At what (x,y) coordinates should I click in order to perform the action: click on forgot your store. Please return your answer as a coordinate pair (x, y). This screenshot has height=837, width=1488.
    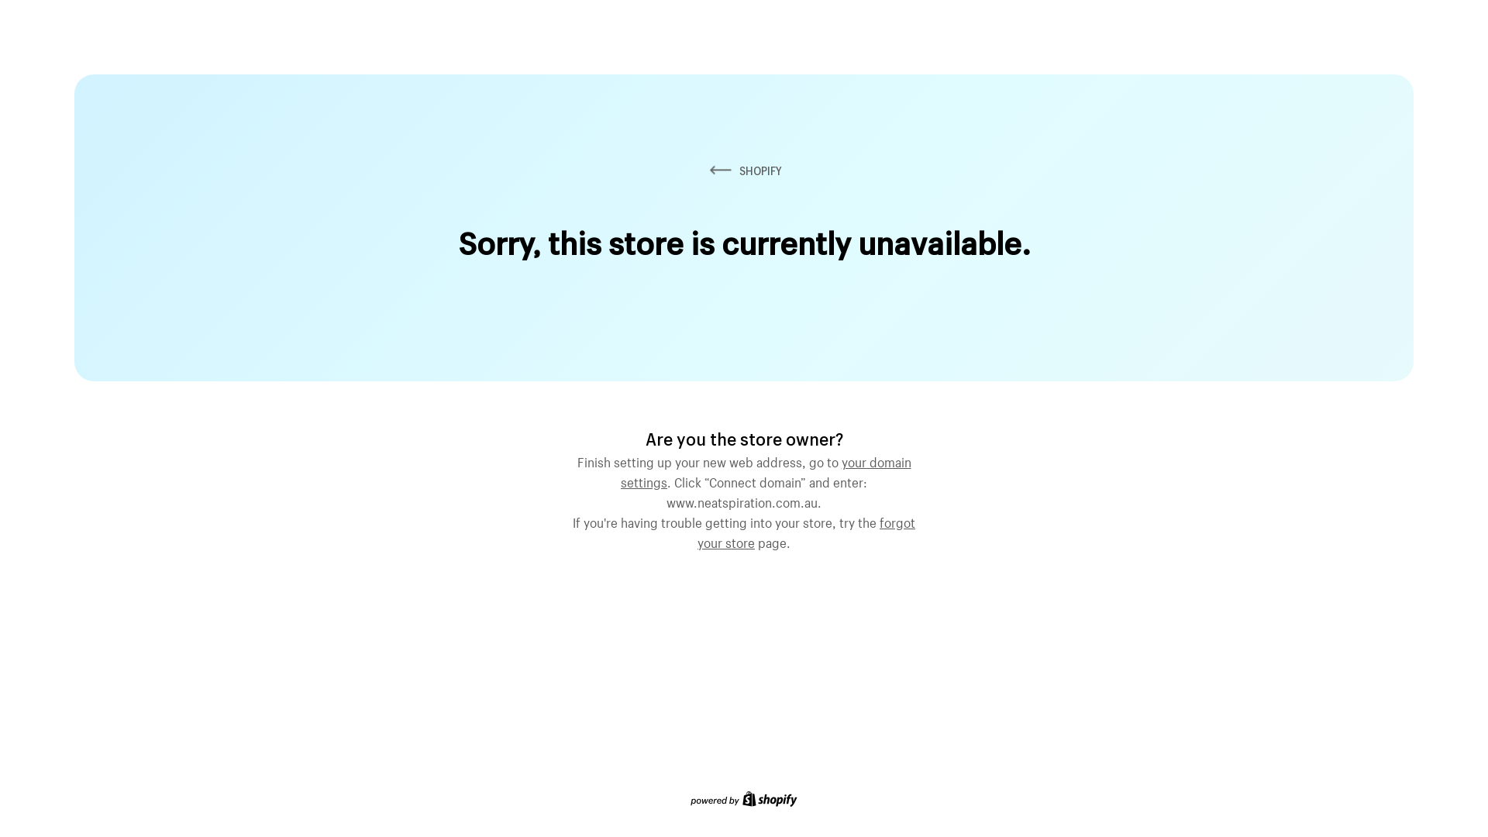
    Looking at the image, I should click on (806, 531).